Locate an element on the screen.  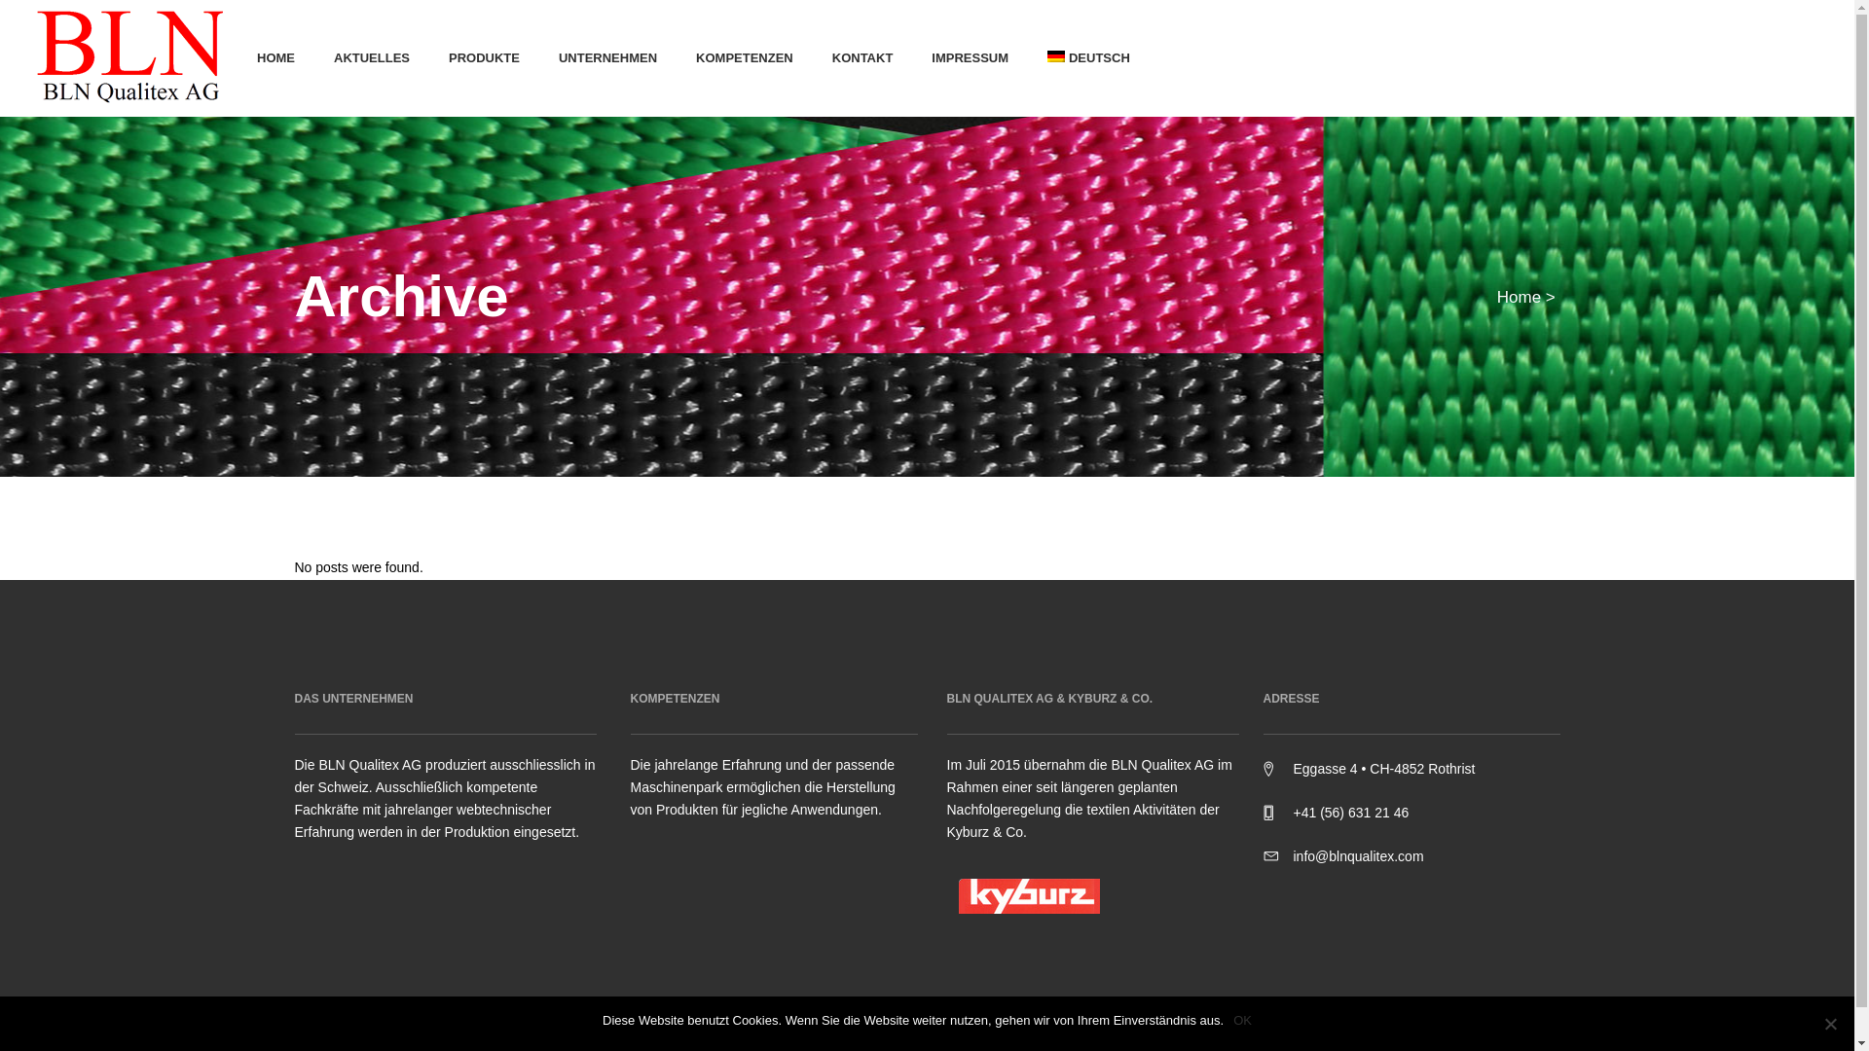
KOMPETENZEN is located at coordinates (745, 58).